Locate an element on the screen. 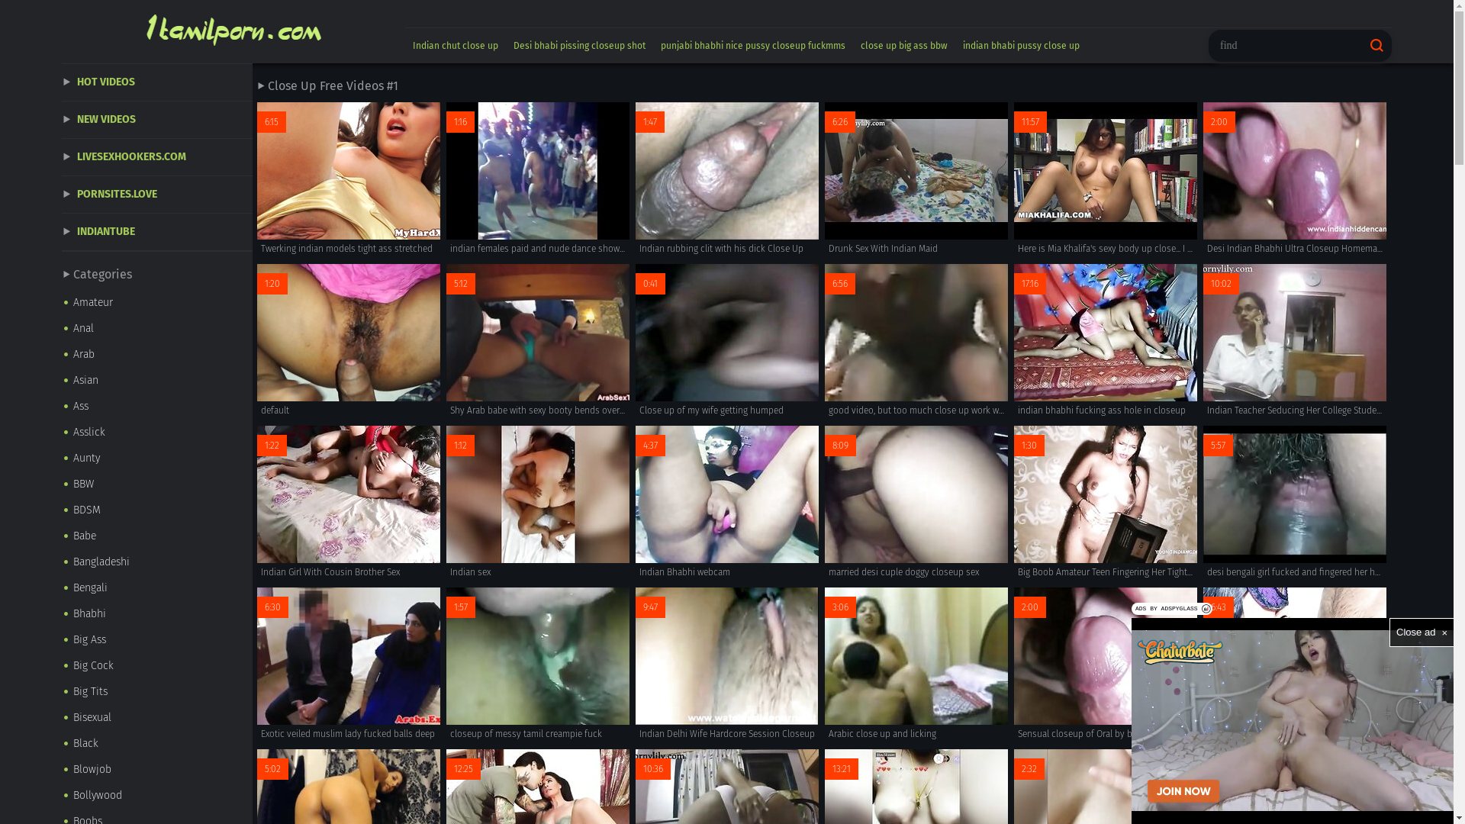 This screenshot has height=824, width=1465. 8:09
married desi cuple doggy closeup sex is located at coordinates (916, 504).